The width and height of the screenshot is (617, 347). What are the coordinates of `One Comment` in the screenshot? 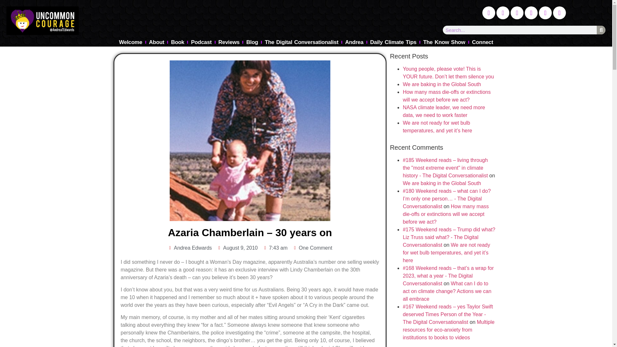 It's located at (312, 248).